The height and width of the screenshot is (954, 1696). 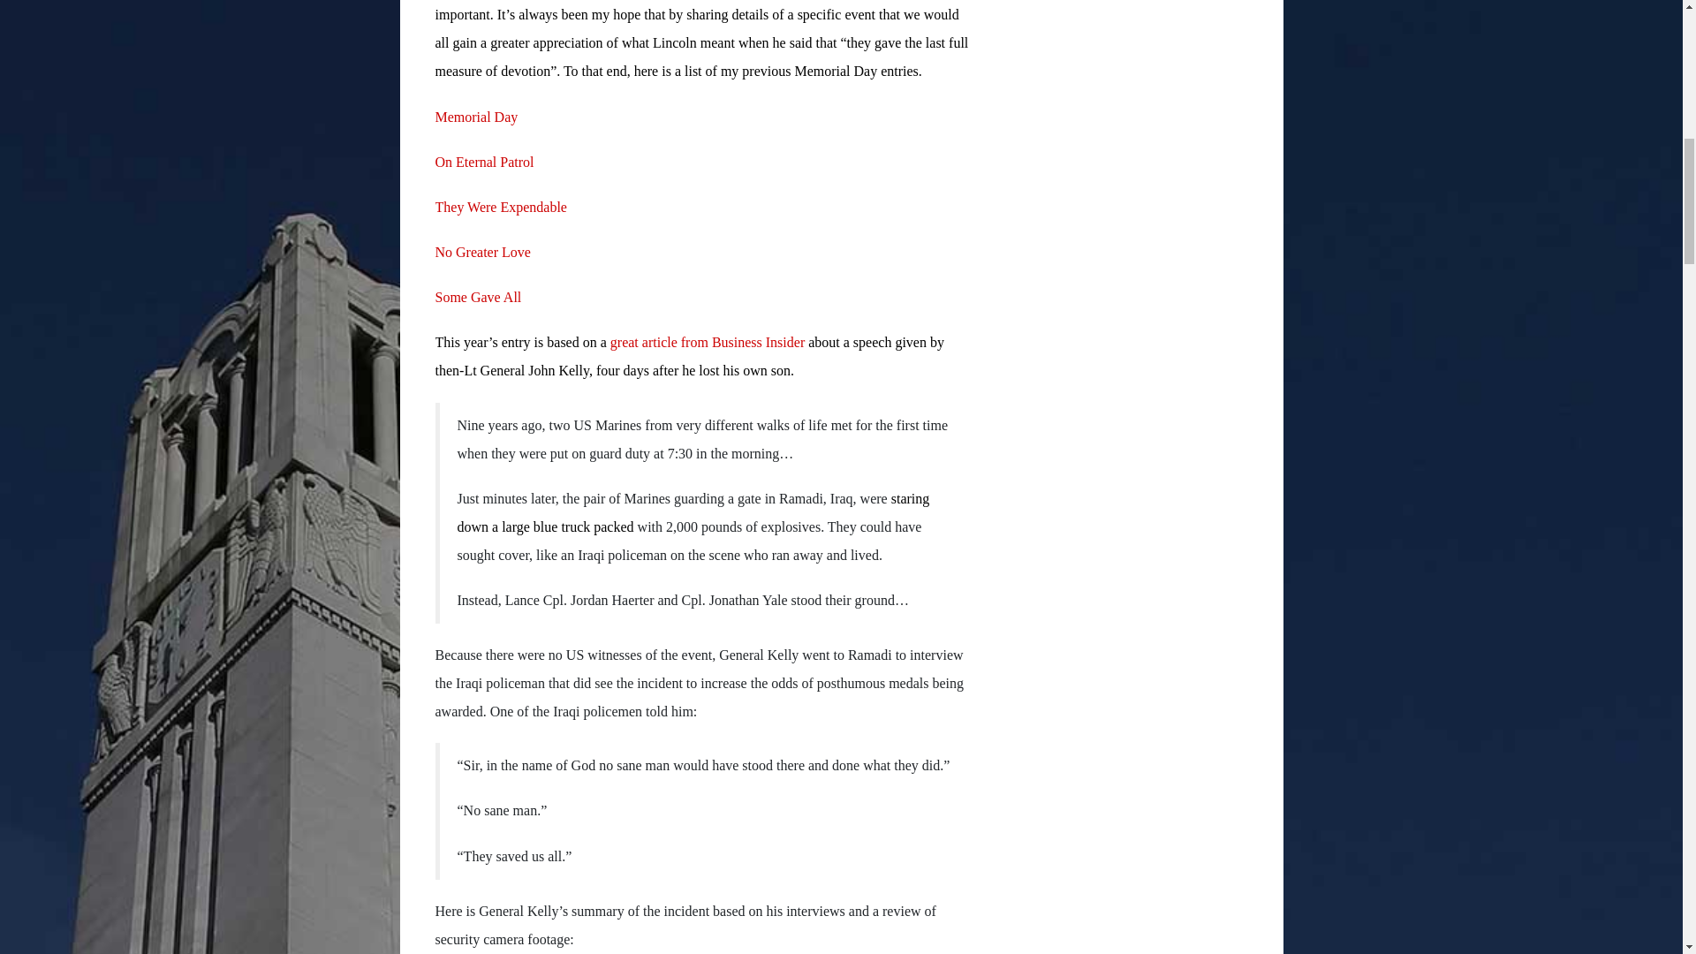 I want to click on No Greater Love, so click(x=481, y=251).